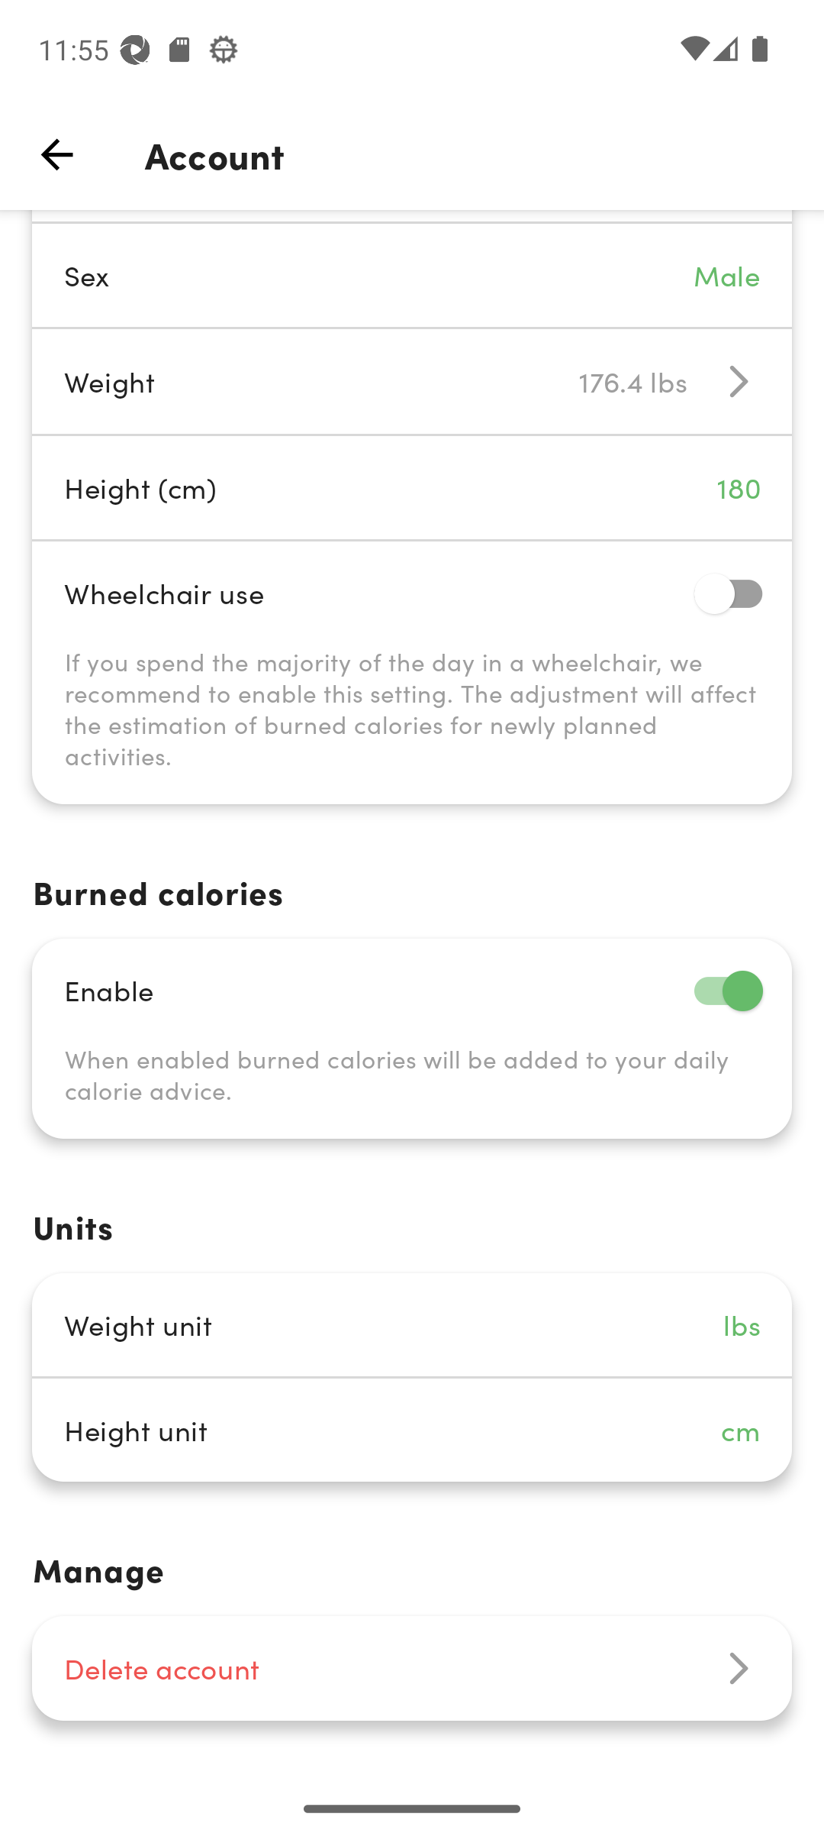 The height and width of the screenshot is (1833, 824). I want to click on Sex Male, so click(412, 275).